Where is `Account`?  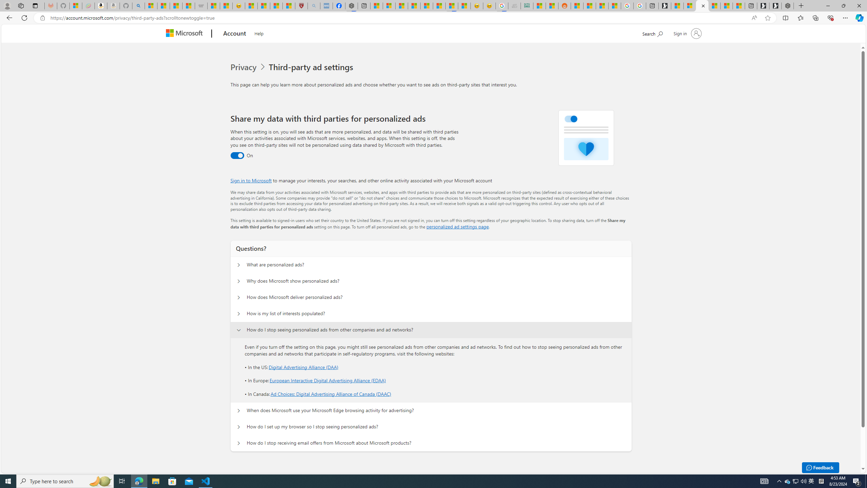 Account is located at coordinates (235, 34).